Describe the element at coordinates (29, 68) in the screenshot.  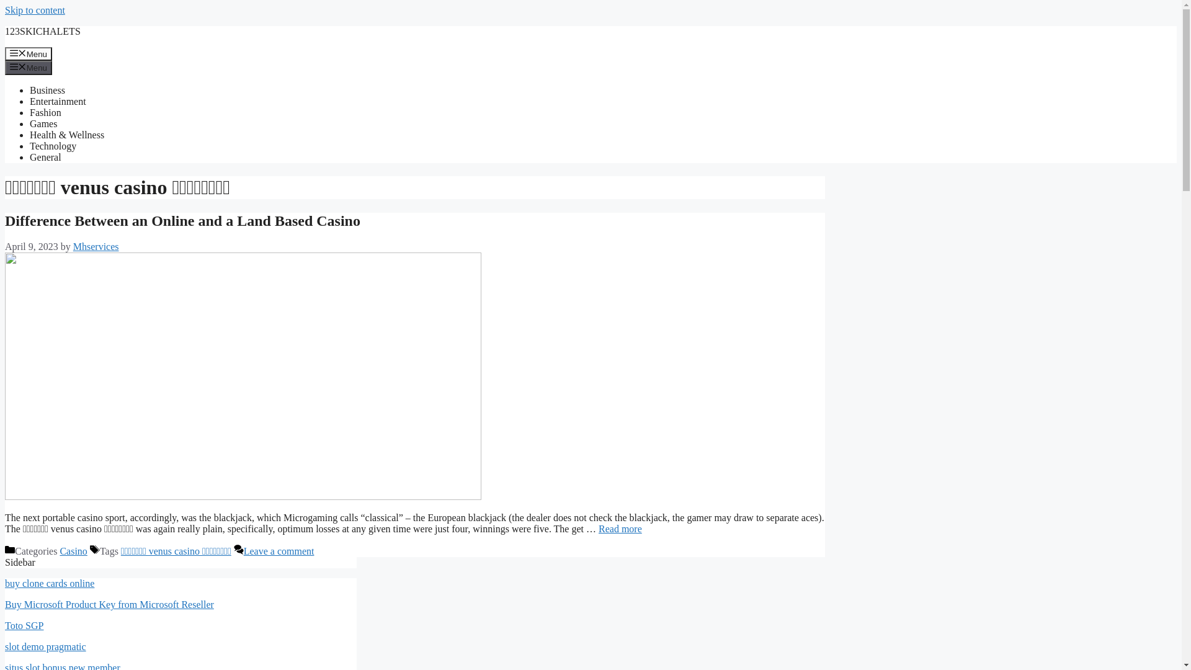
I see `Menu` at that location.